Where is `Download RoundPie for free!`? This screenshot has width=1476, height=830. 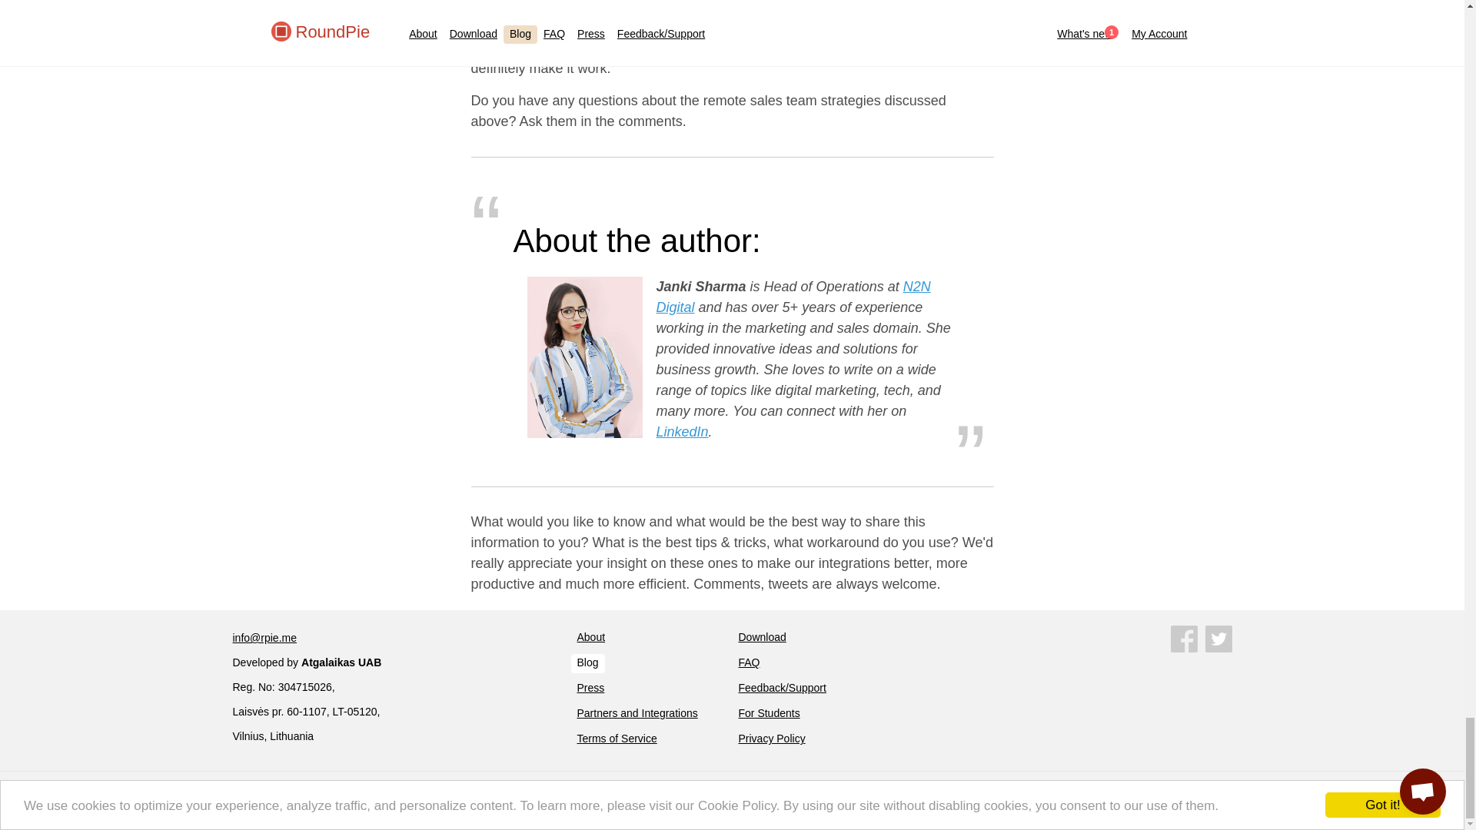 Download RoundPie for free! is located at coordinates (761, 638).